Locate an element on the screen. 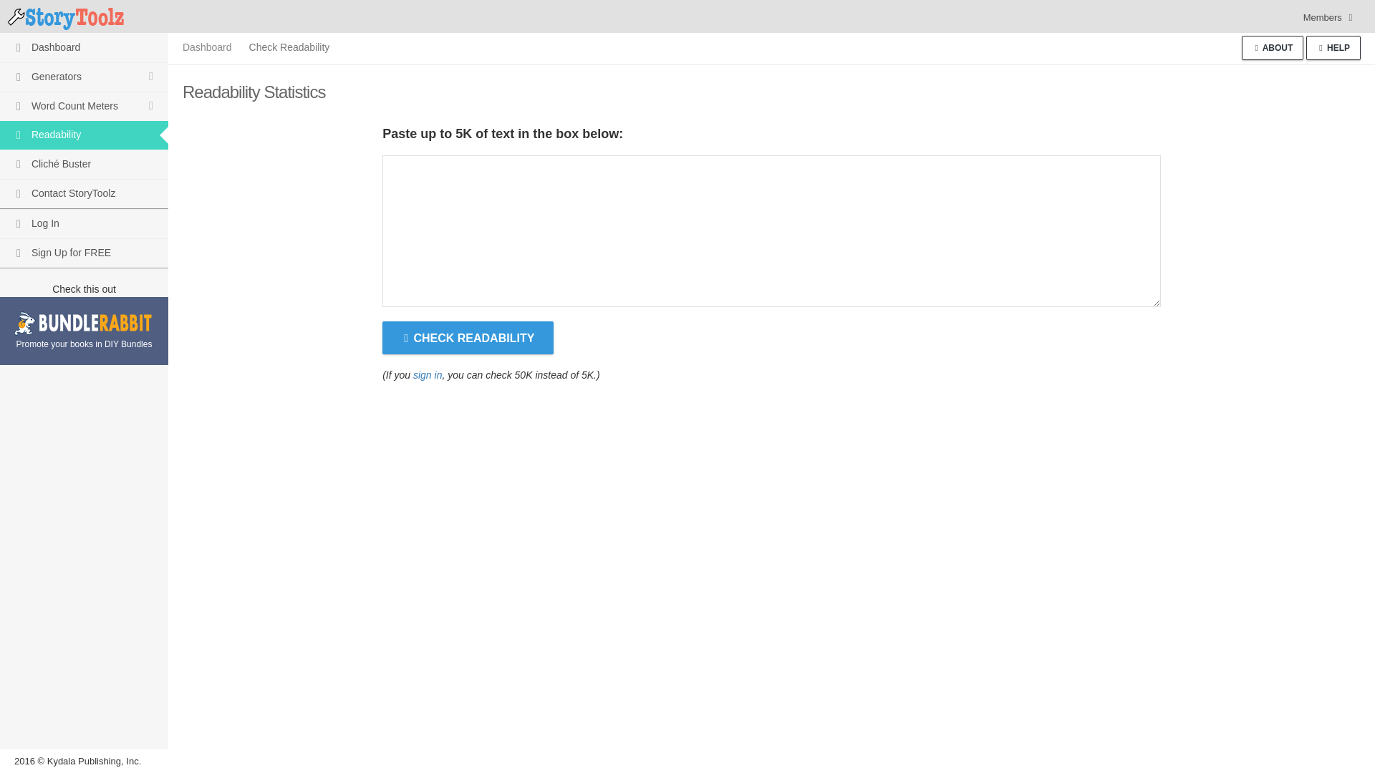 The width and height of the screenshot is (1375, 773). Word Count Meters is located at coordinates (84, 106).